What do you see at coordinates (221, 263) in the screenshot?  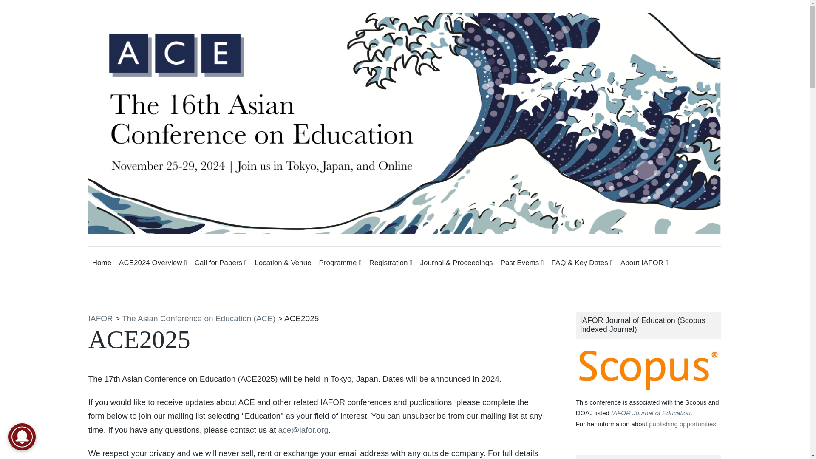 I see `Call for Papers` at bounding box center [221, 263].